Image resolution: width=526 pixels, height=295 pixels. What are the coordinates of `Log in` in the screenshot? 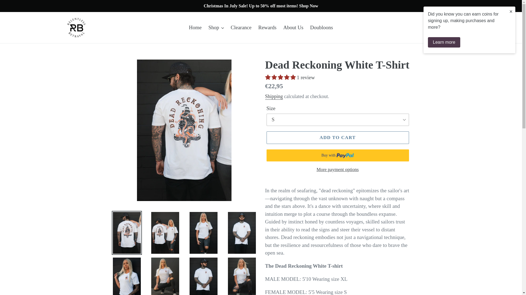 It's located at (468, 28).